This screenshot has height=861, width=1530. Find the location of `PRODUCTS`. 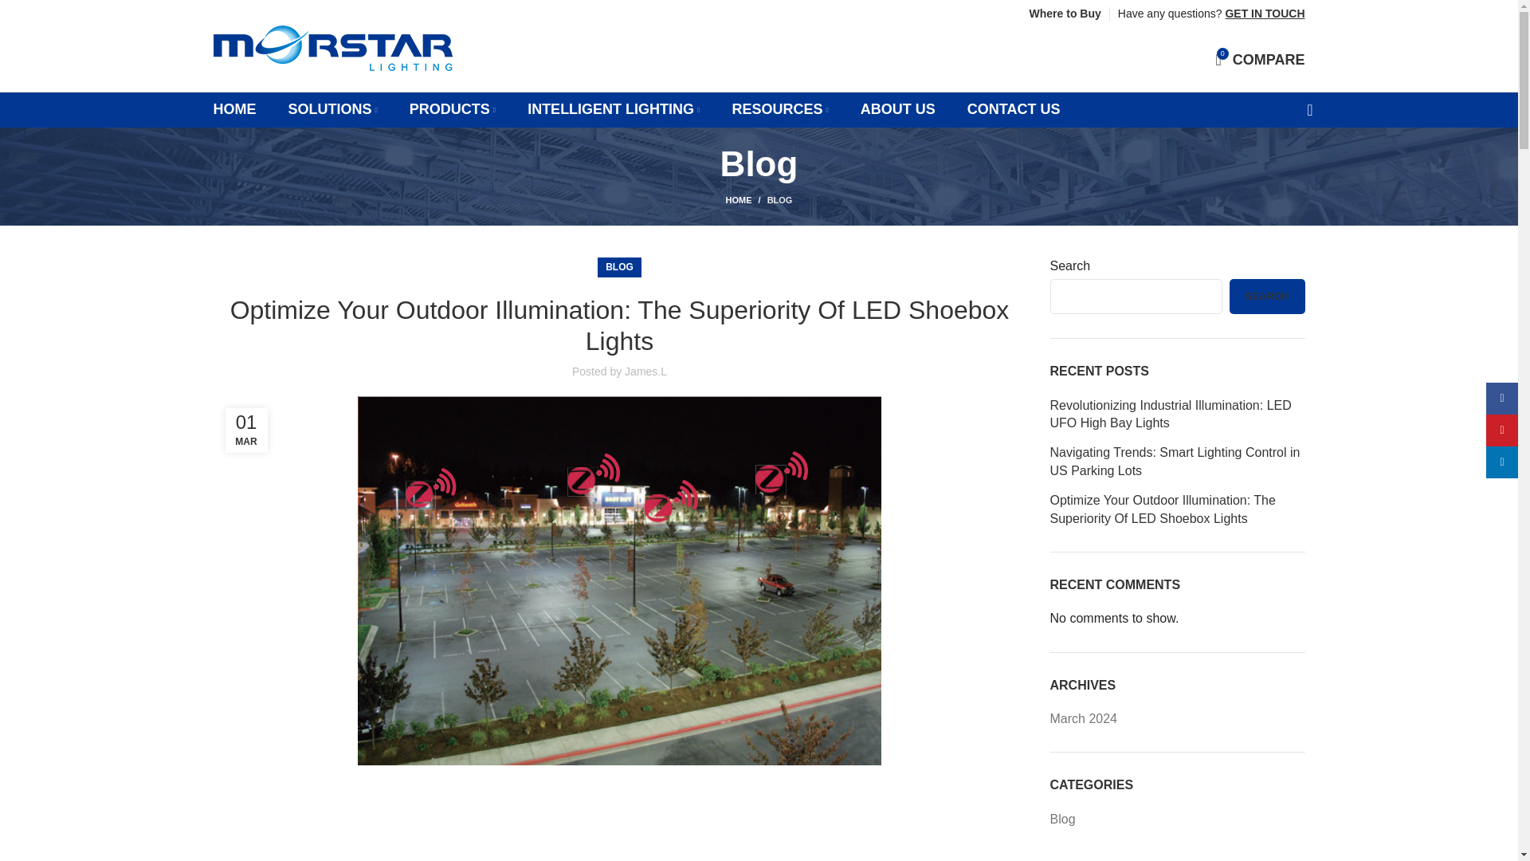

PRODUCTS is located at coordinates (453, 109).